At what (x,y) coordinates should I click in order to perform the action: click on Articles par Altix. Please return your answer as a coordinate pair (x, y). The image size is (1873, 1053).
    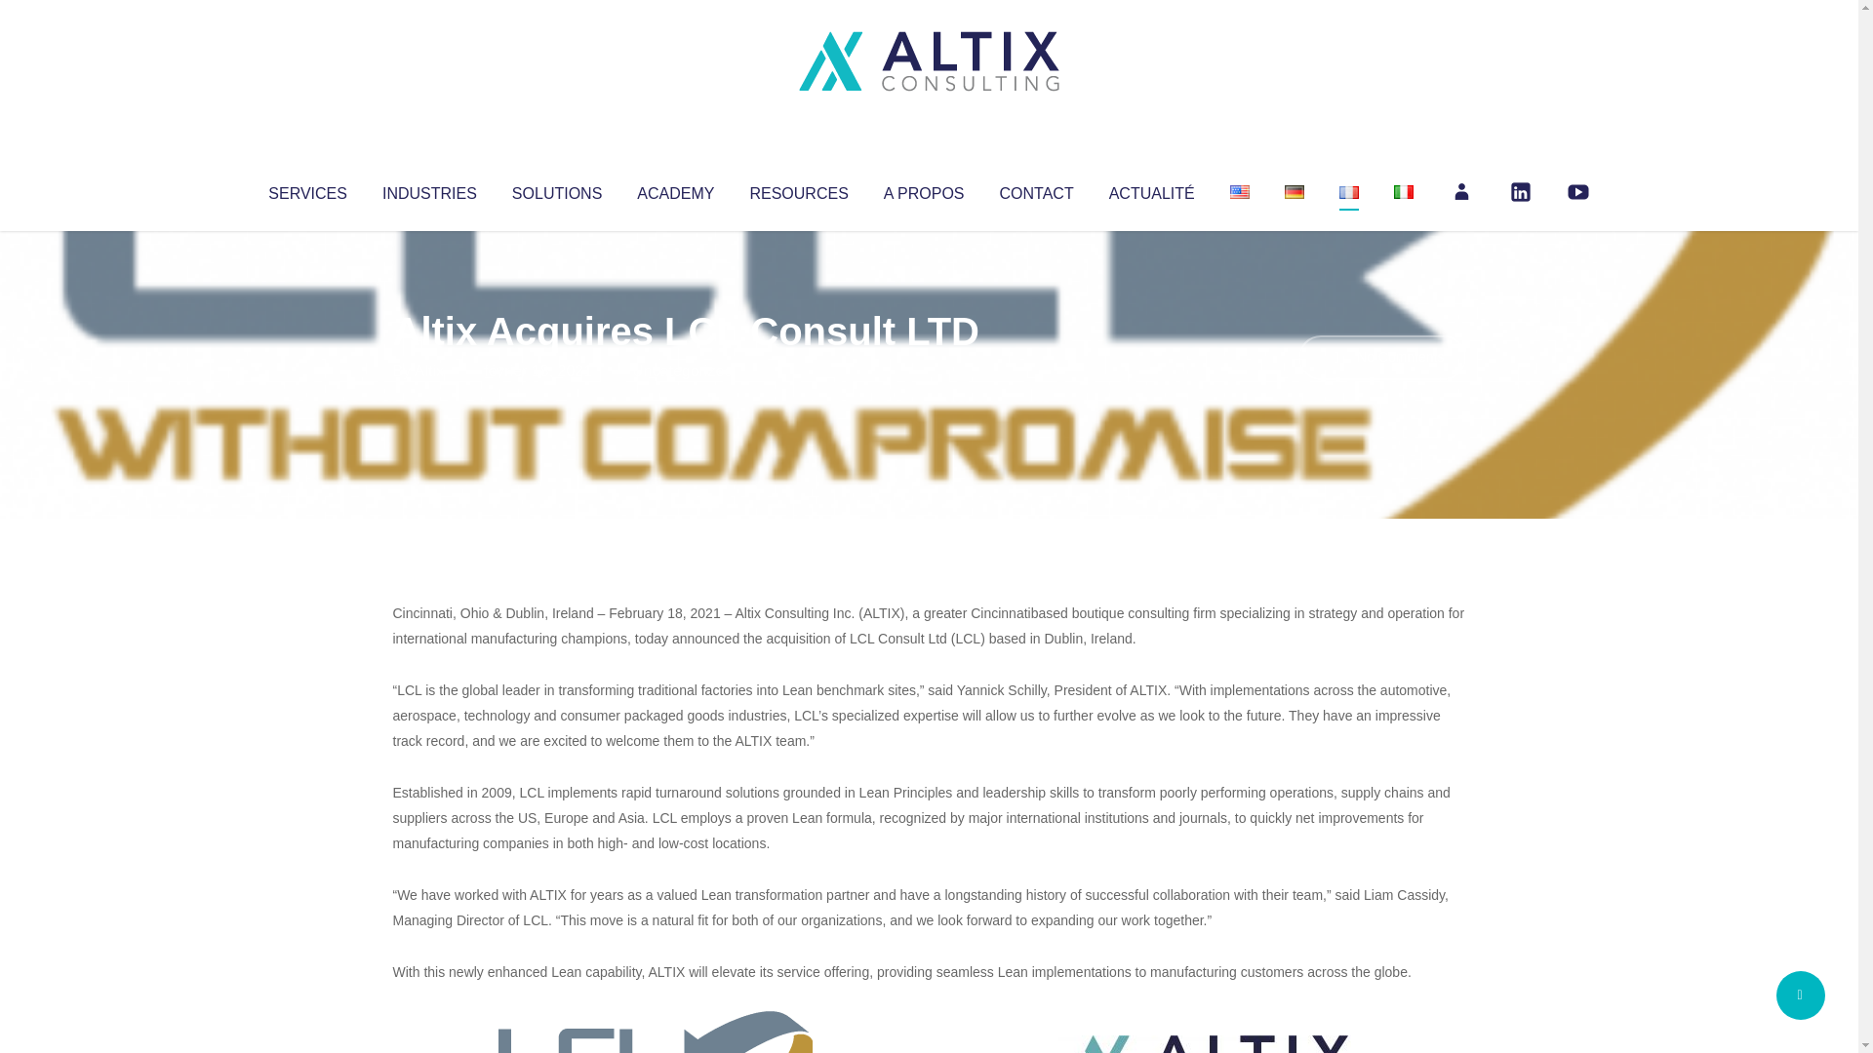
    Looking at the image, I should click on (429, 370).